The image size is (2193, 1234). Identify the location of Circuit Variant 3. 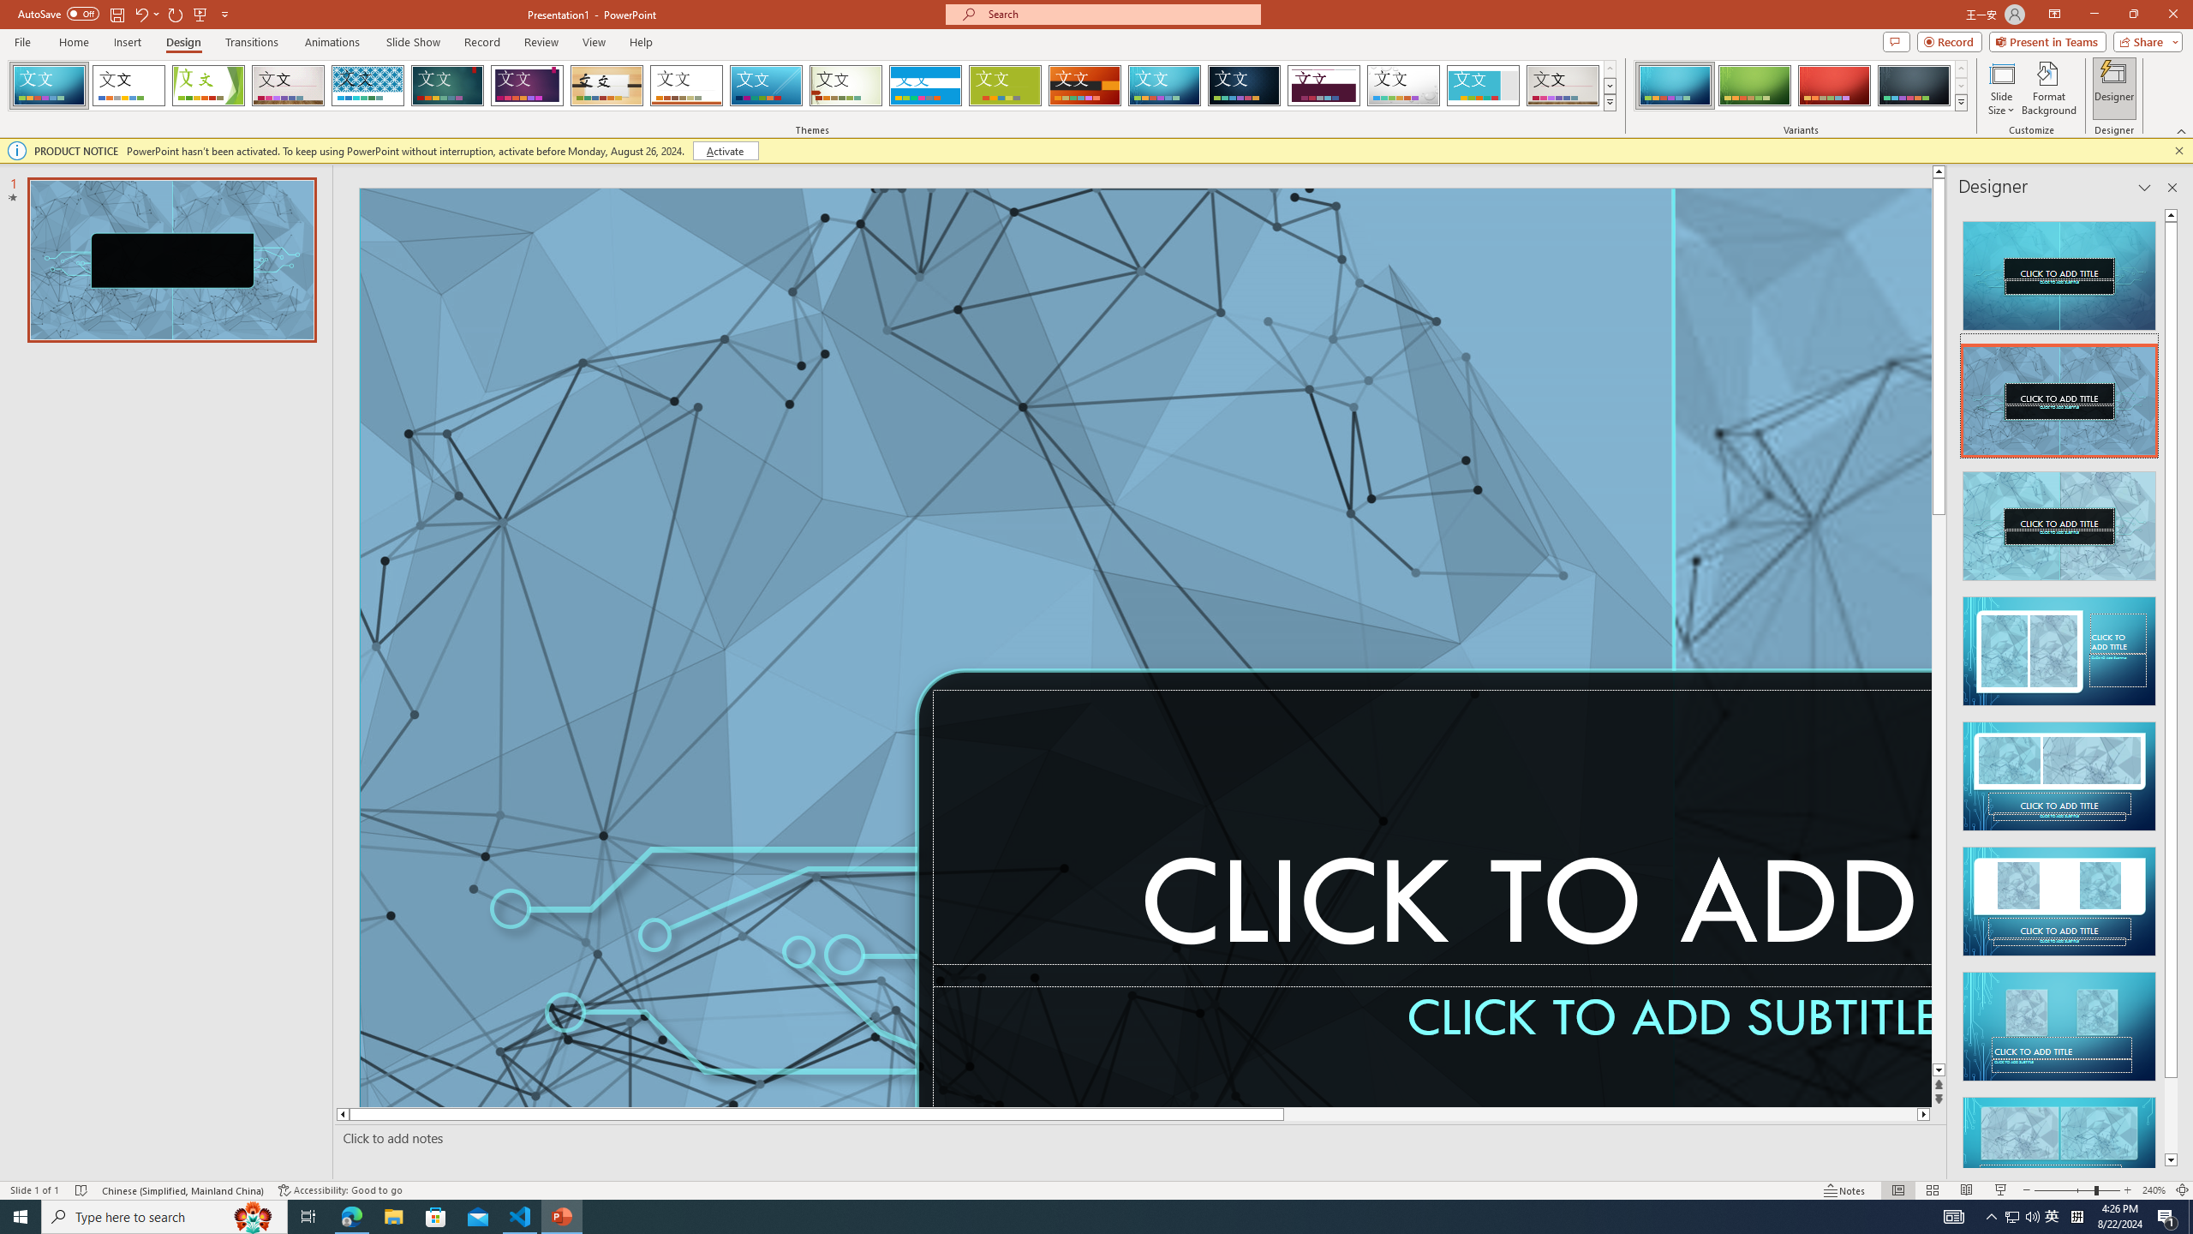
(1834, 86).